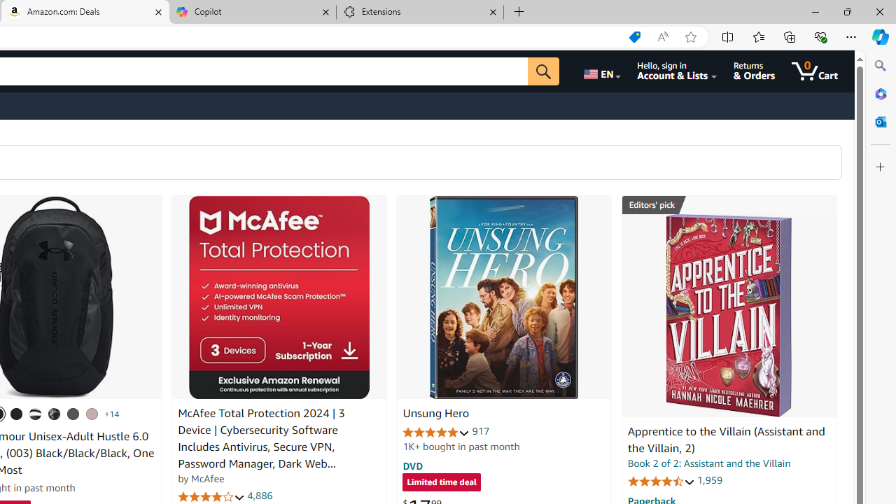 The height and width of the screenshot is (504, 896). I want to click on (001) Black / Black / Metallic Gold, so click(17, 414).